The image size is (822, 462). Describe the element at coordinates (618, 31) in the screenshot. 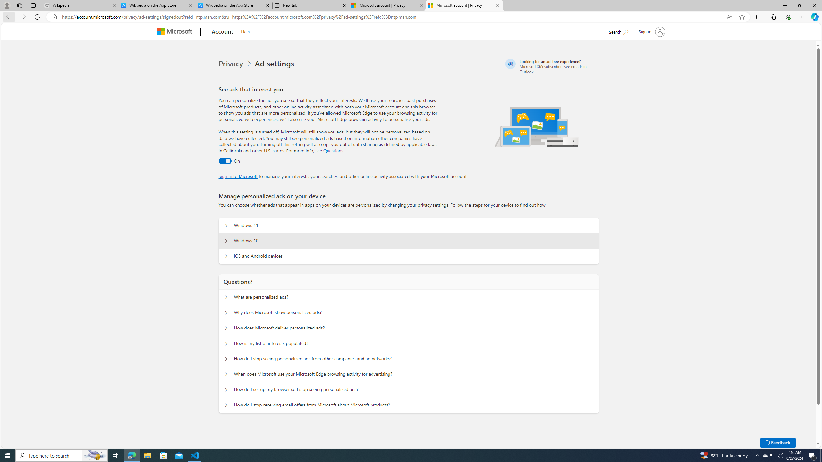

I see `Search Microsoft.com` at that location.